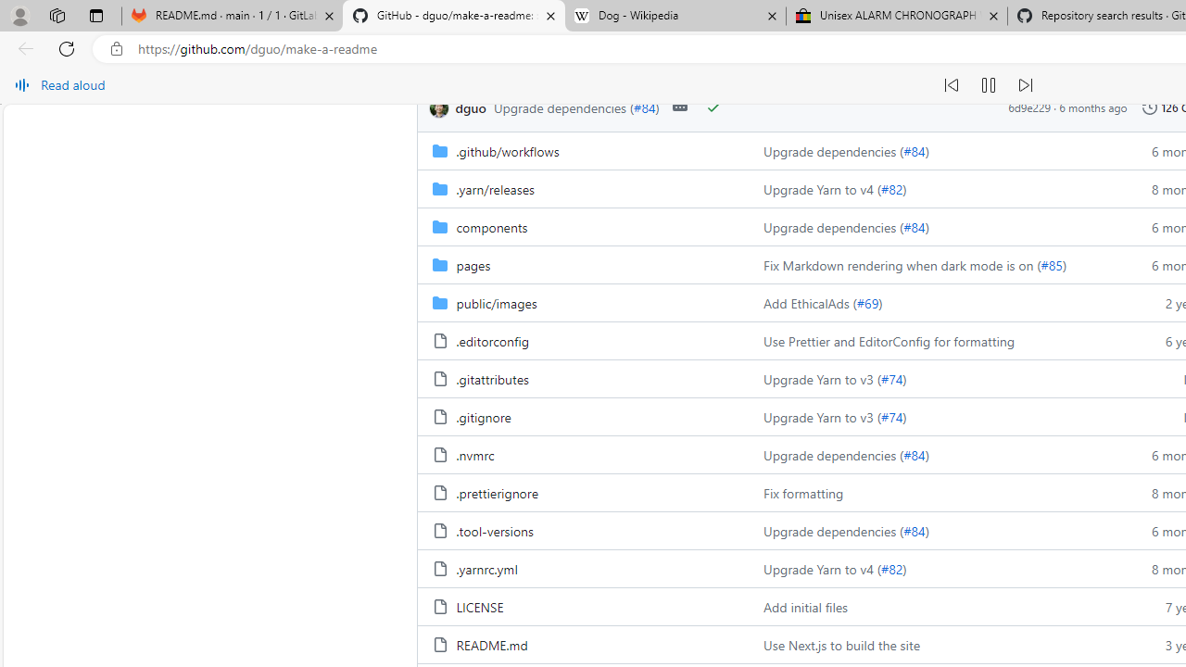 This screenshot has height=667, width=1186. What do you see at coordinates (889, 341) in the screenshot?
I see `Use Prettier and EditorConfig for formatting` at bounding box center [889, 341].